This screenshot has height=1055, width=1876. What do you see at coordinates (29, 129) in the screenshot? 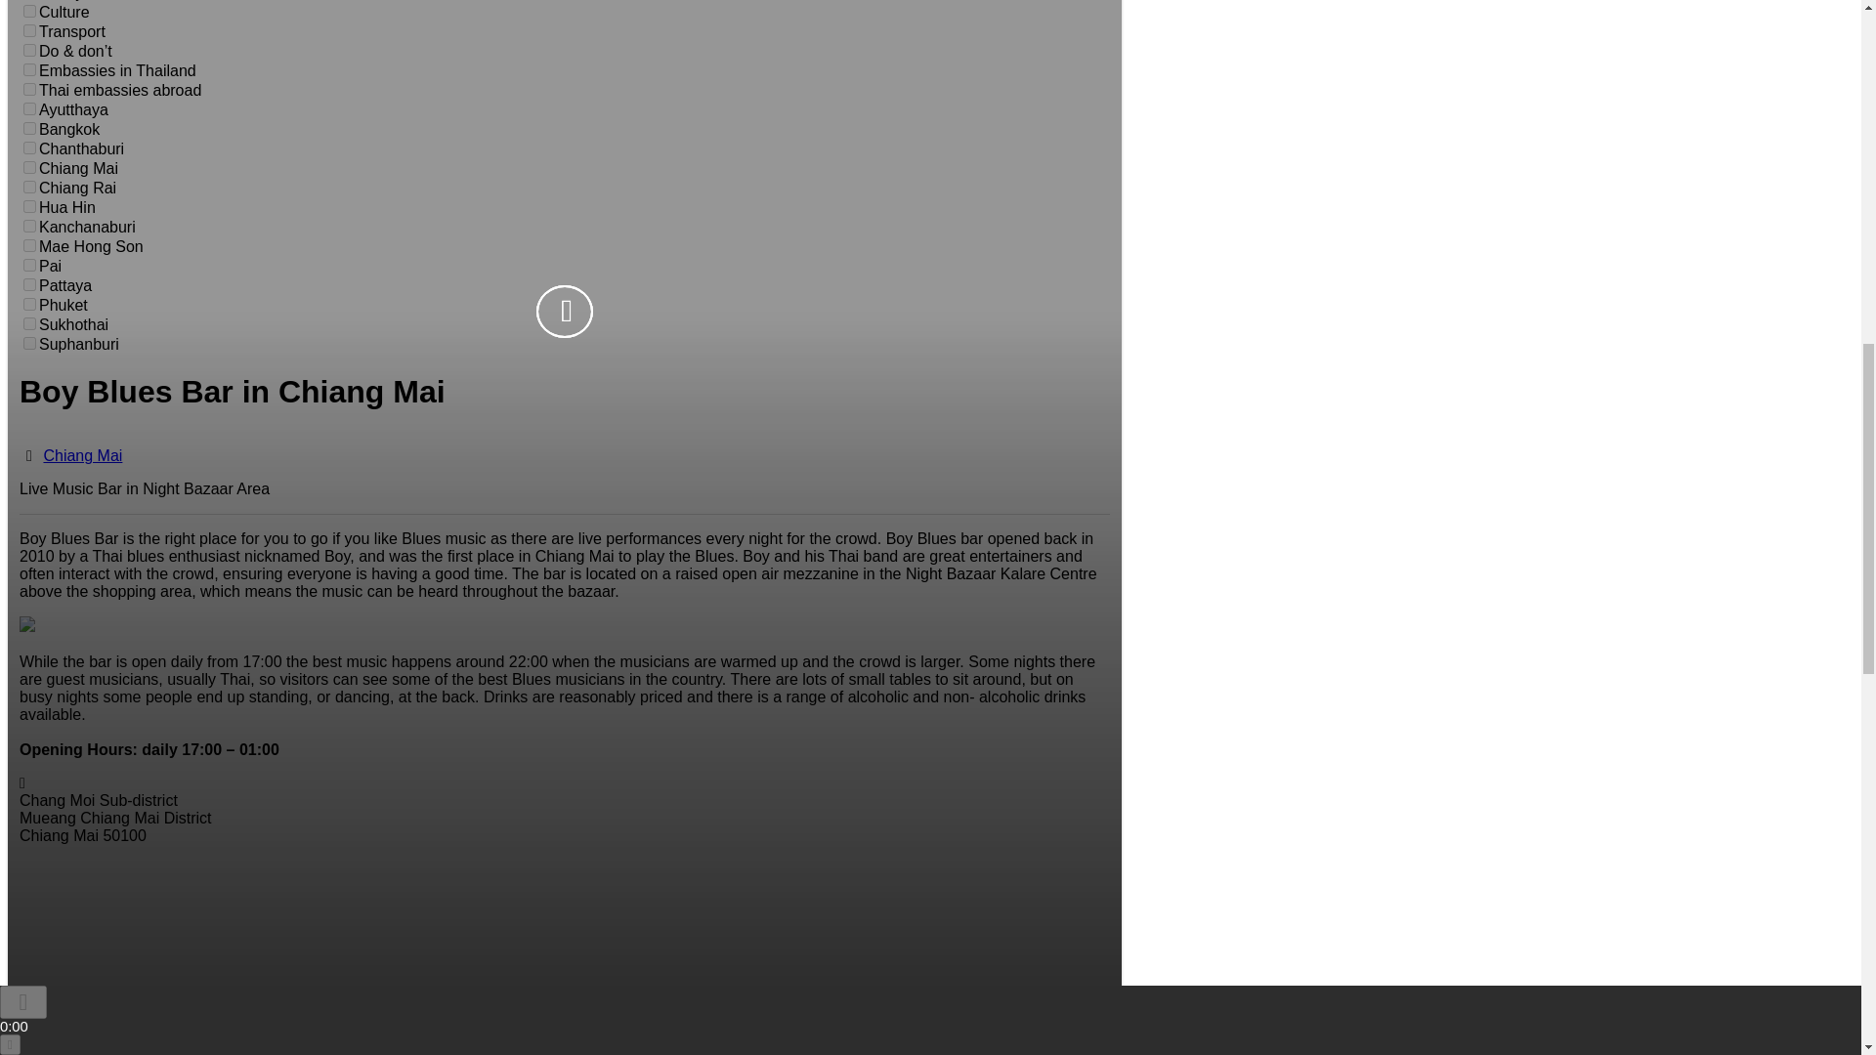
I see `xghoue` at bounding box center [29, 129].